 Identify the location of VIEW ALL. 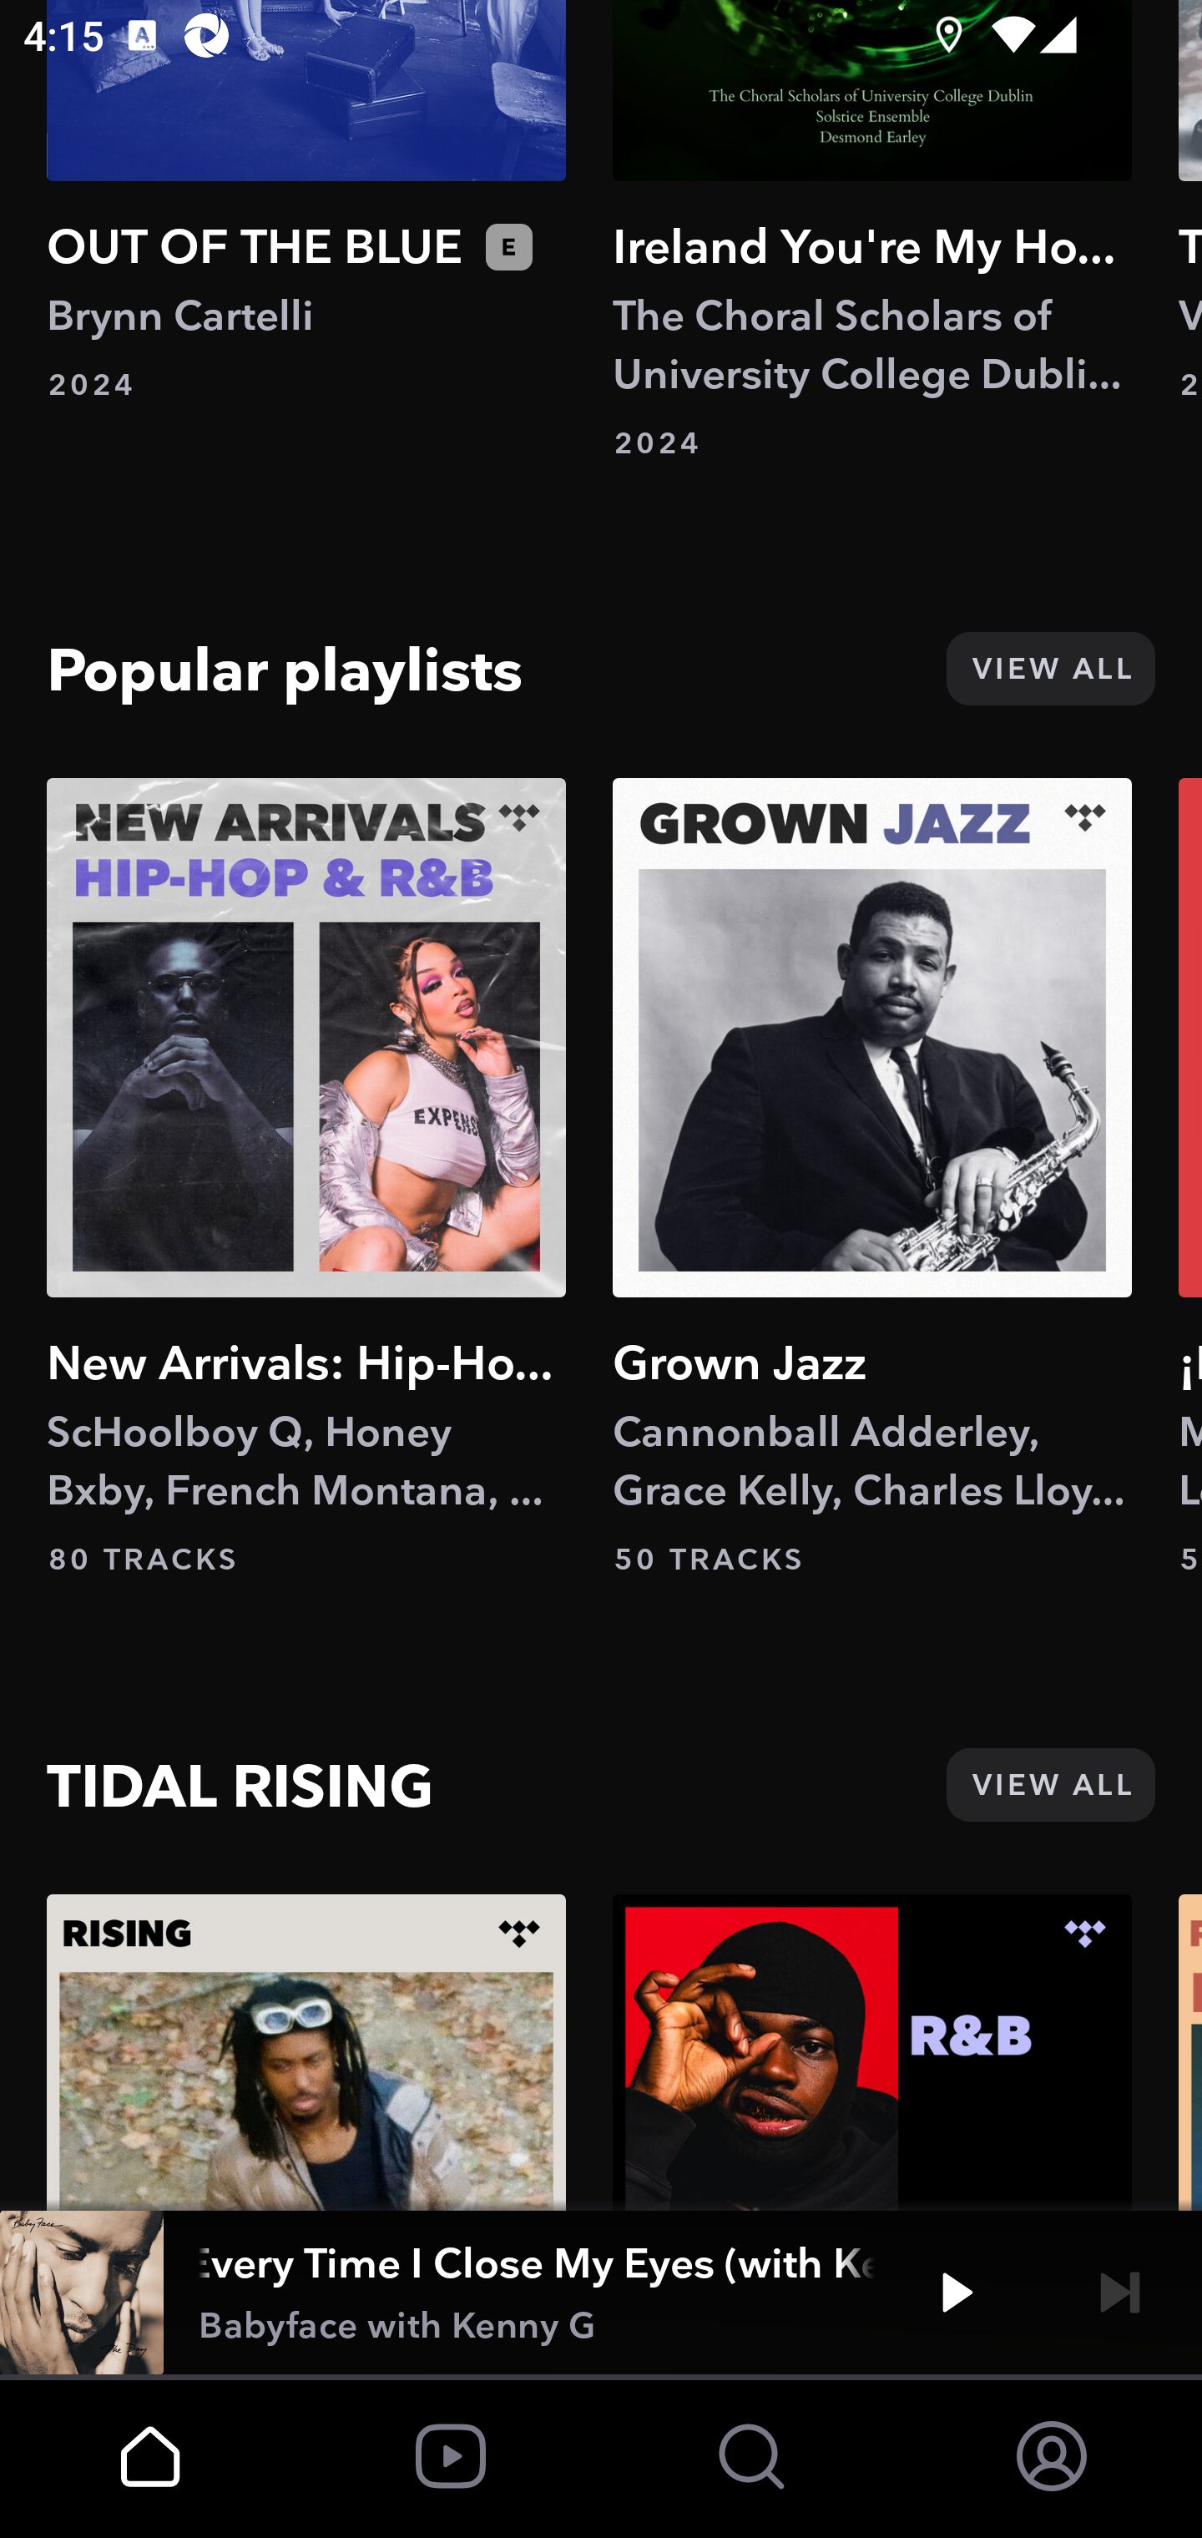
(1050, 1785).